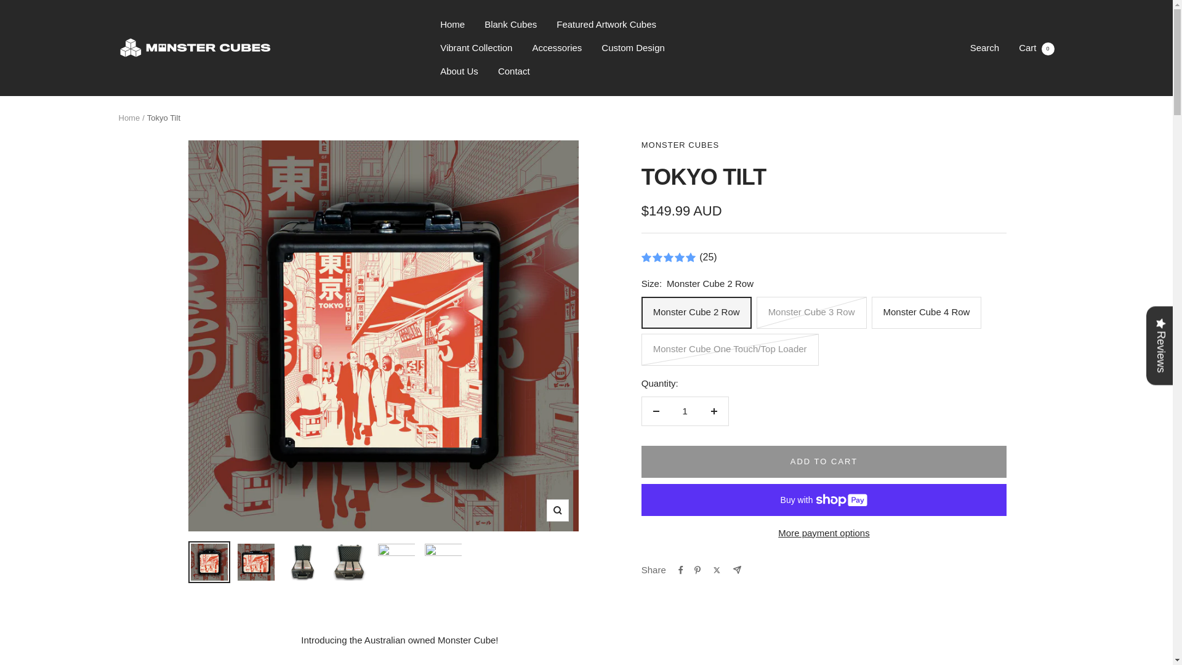 The height and width of the screenshot is (665, 1182). Describe the element at coordinates (510, 25) in the screenshot. I see `Blank Cubes` at that location.